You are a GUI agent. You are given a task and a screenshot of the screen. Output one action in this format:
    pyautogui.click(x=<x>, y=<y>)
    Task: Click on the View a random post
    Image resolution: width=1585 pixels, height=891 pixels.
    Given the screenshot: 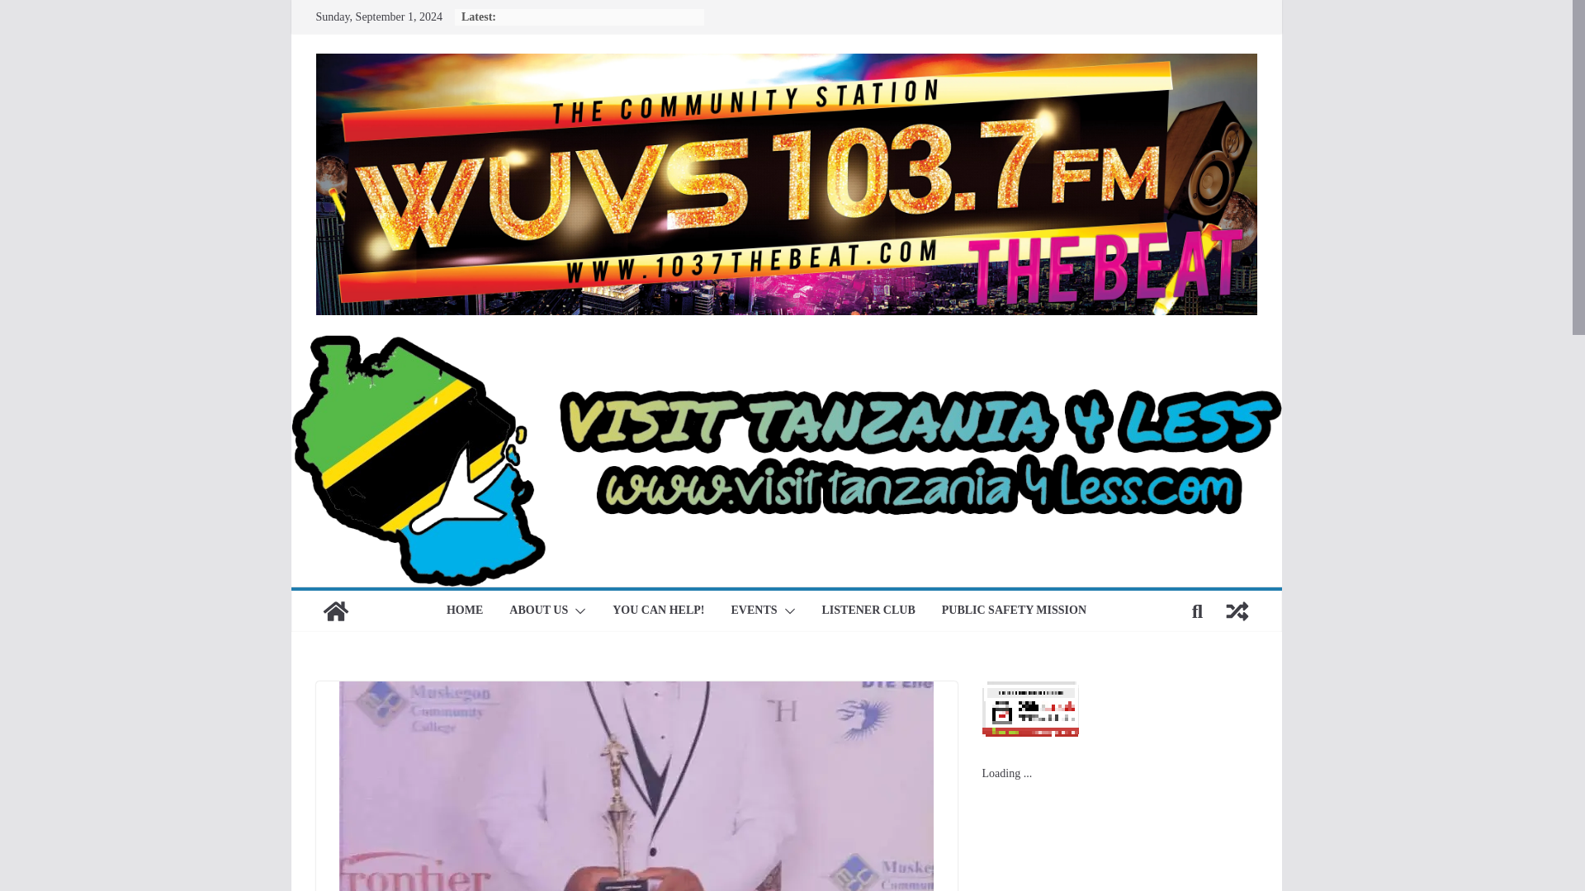 What is the action you would take?
    pyautogui.click(x=1237, y=610)
    